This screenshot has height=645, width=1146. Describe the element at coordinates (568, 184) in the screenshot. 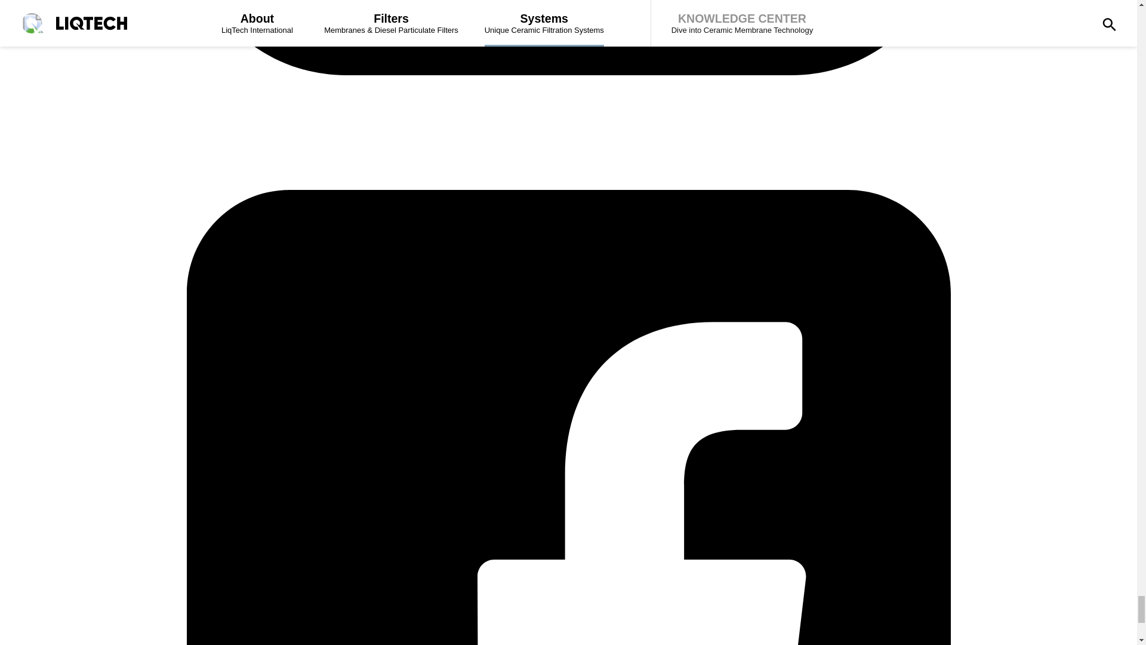

I see `YouTube` at that location.